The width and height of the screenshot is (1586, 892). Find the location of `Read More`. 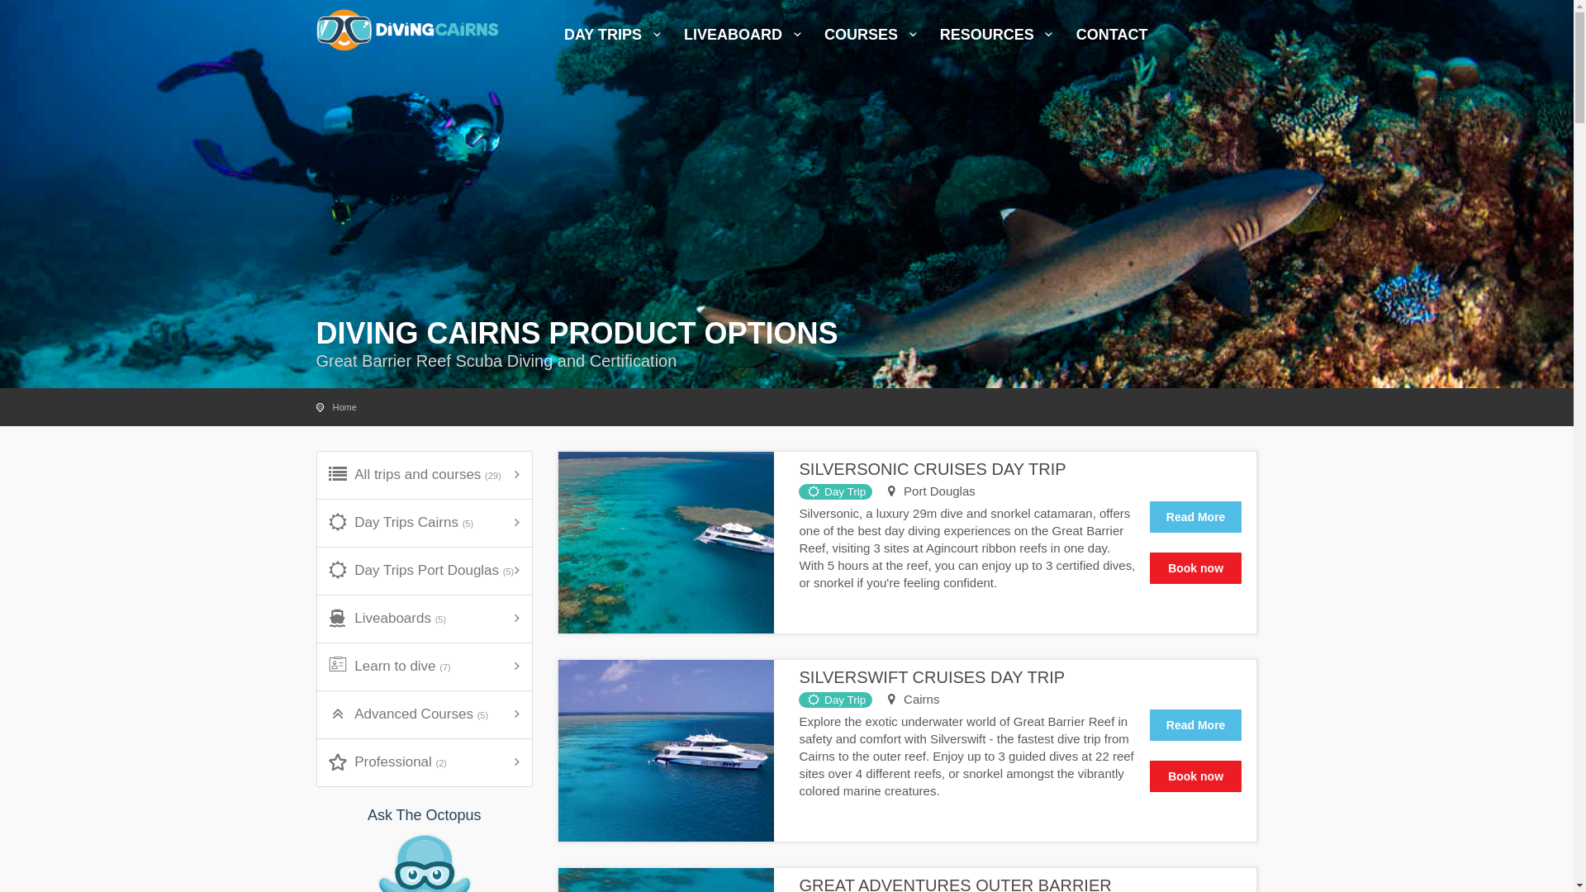

Read More is located at coordinates (1196, 517).